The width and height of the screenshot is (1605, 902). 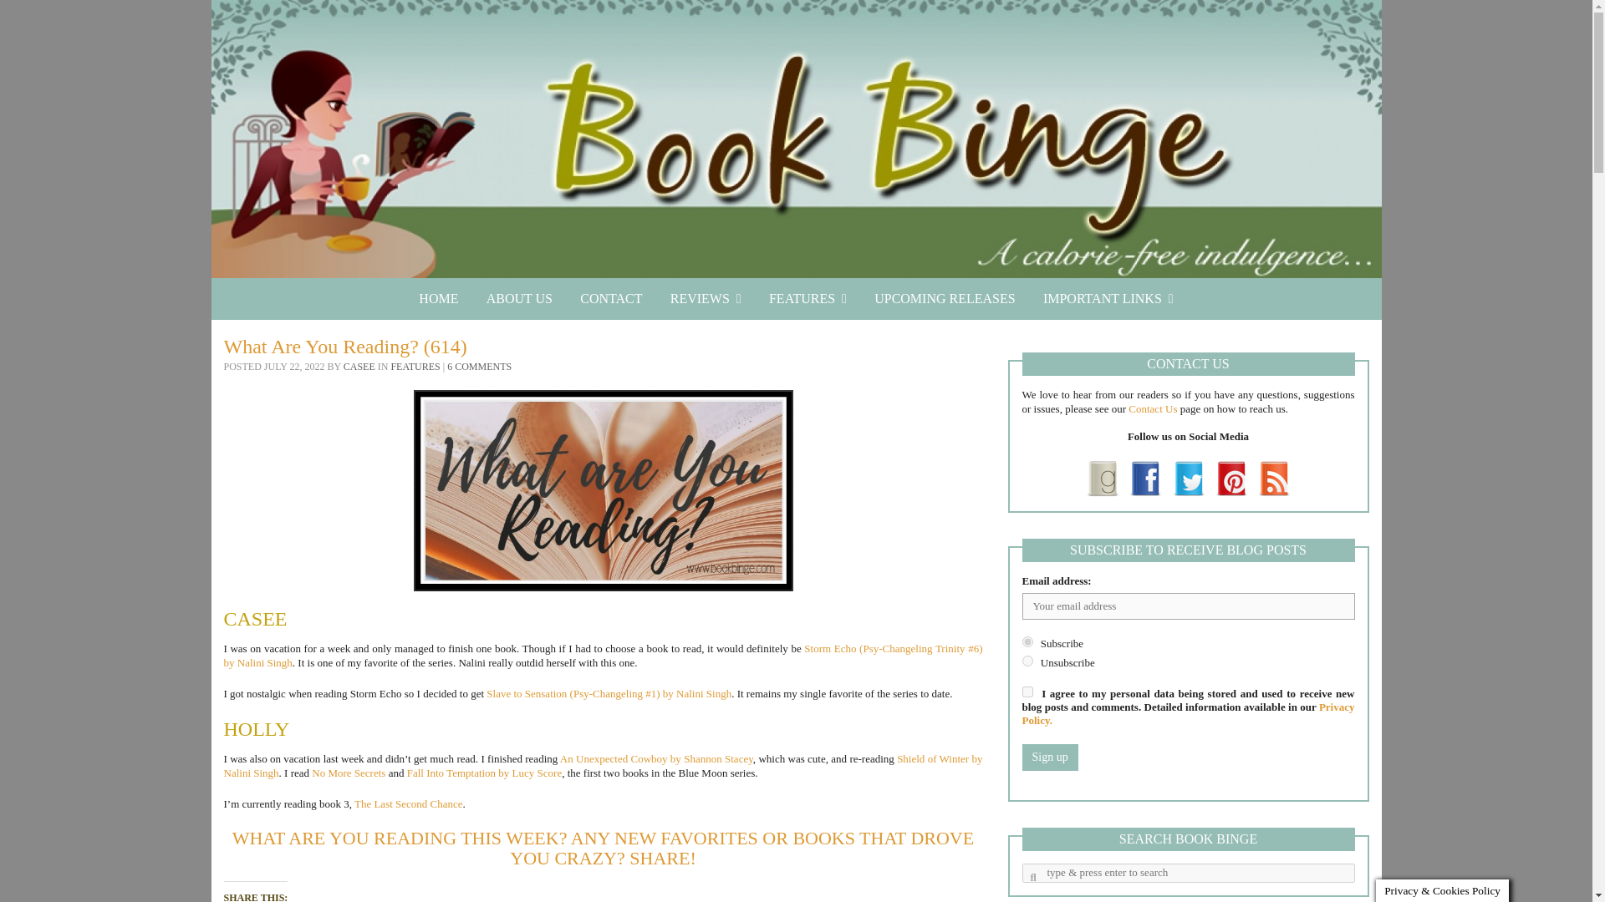 I want to click on subscribe, so click(x=1027, y=641).